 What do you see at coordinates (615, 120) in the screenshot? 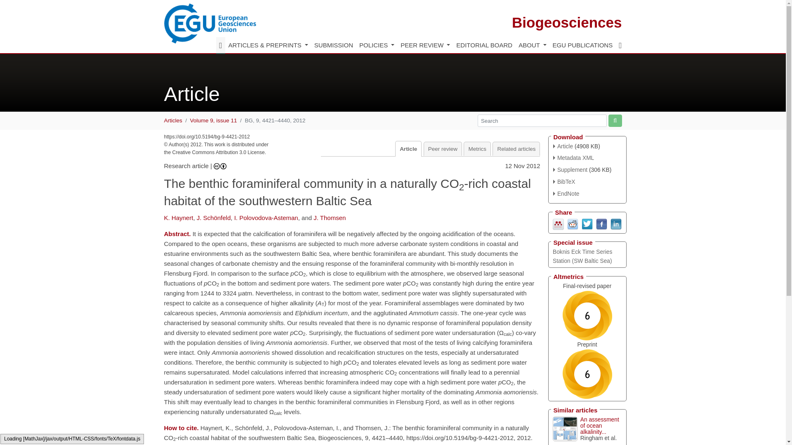
I see `Start site search` at bounding box center [615, 120].